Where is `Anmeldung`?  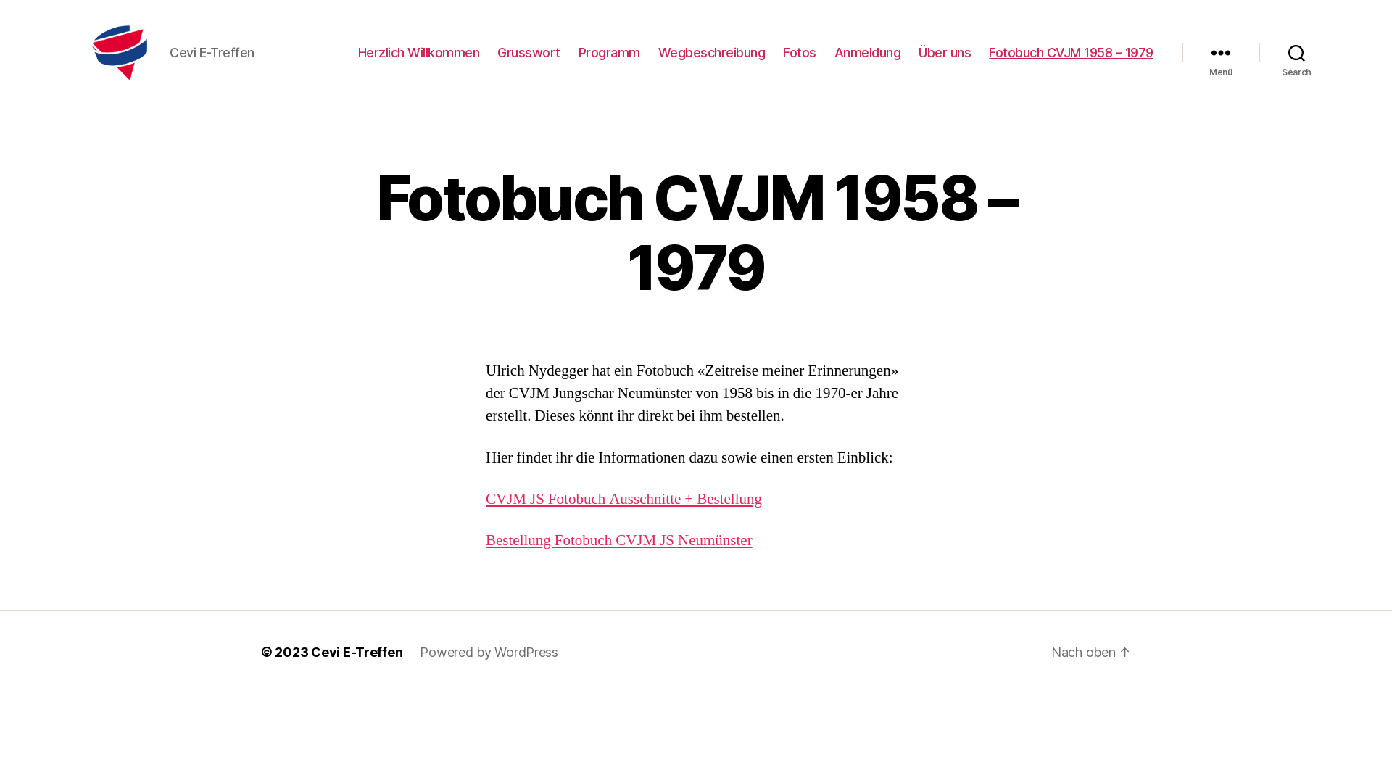 Anmeldung is located at coordinates (868, 53).